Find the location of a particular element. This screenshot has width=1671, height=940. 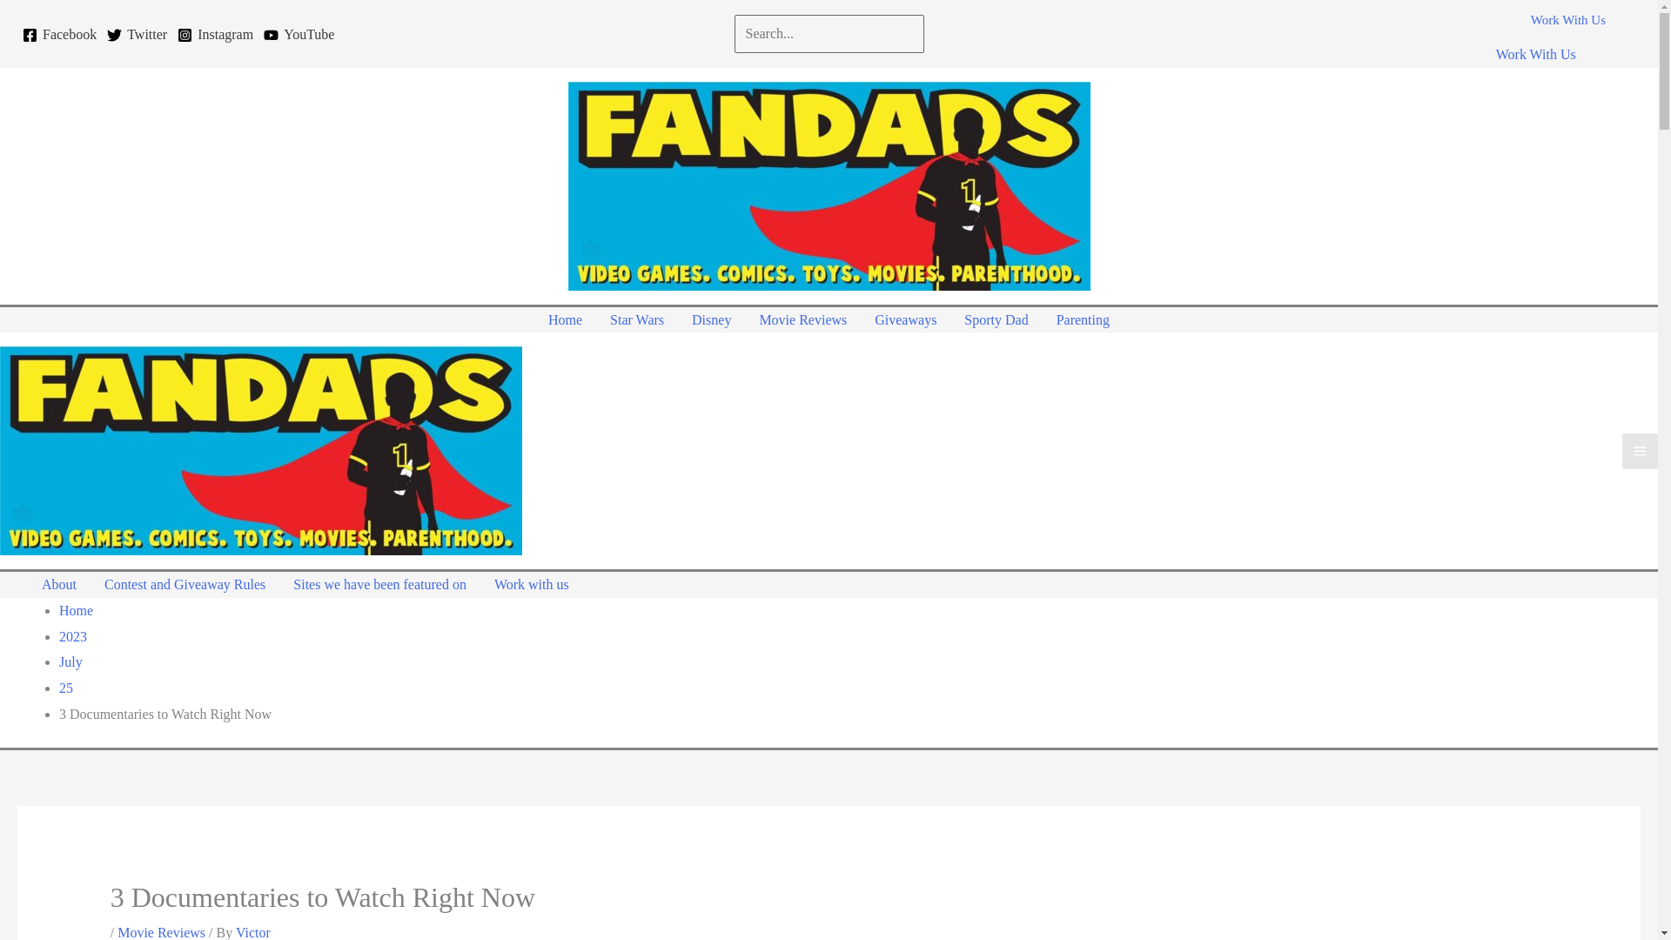

View all posts by Victor is located at coordinates (252, 932).